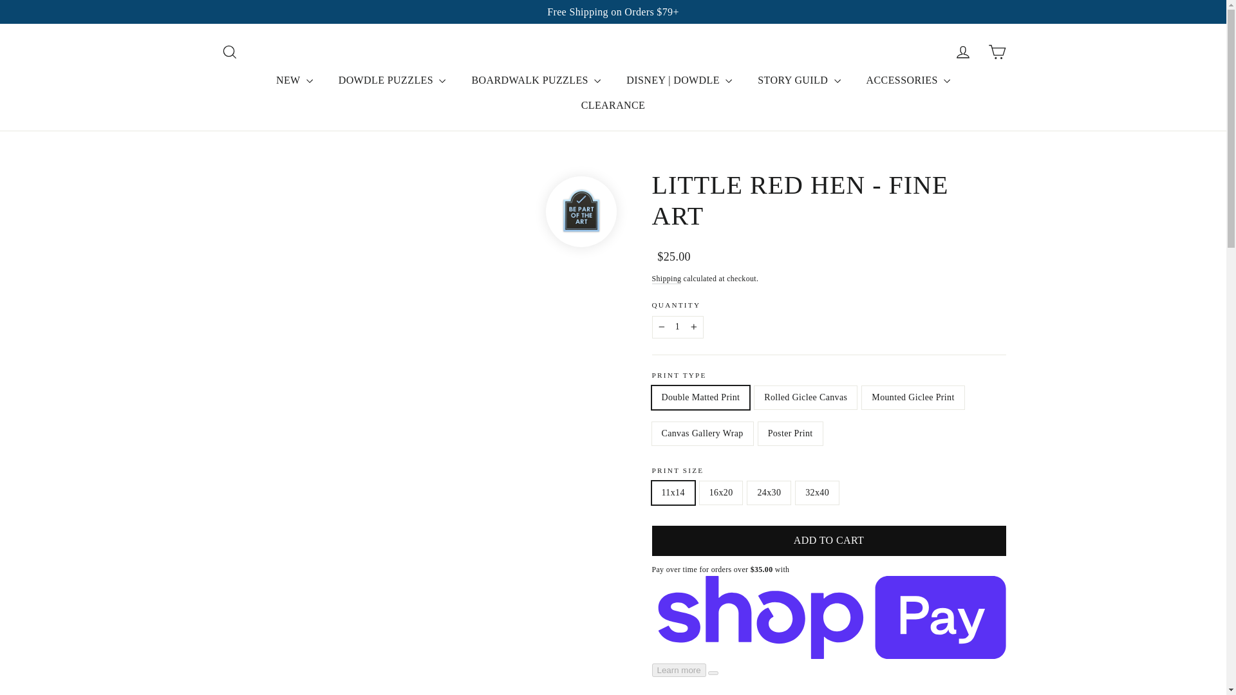  Describe the element at coordinates (229, 51) in the screenshot. I see `ICON-SEARCH` at that location.